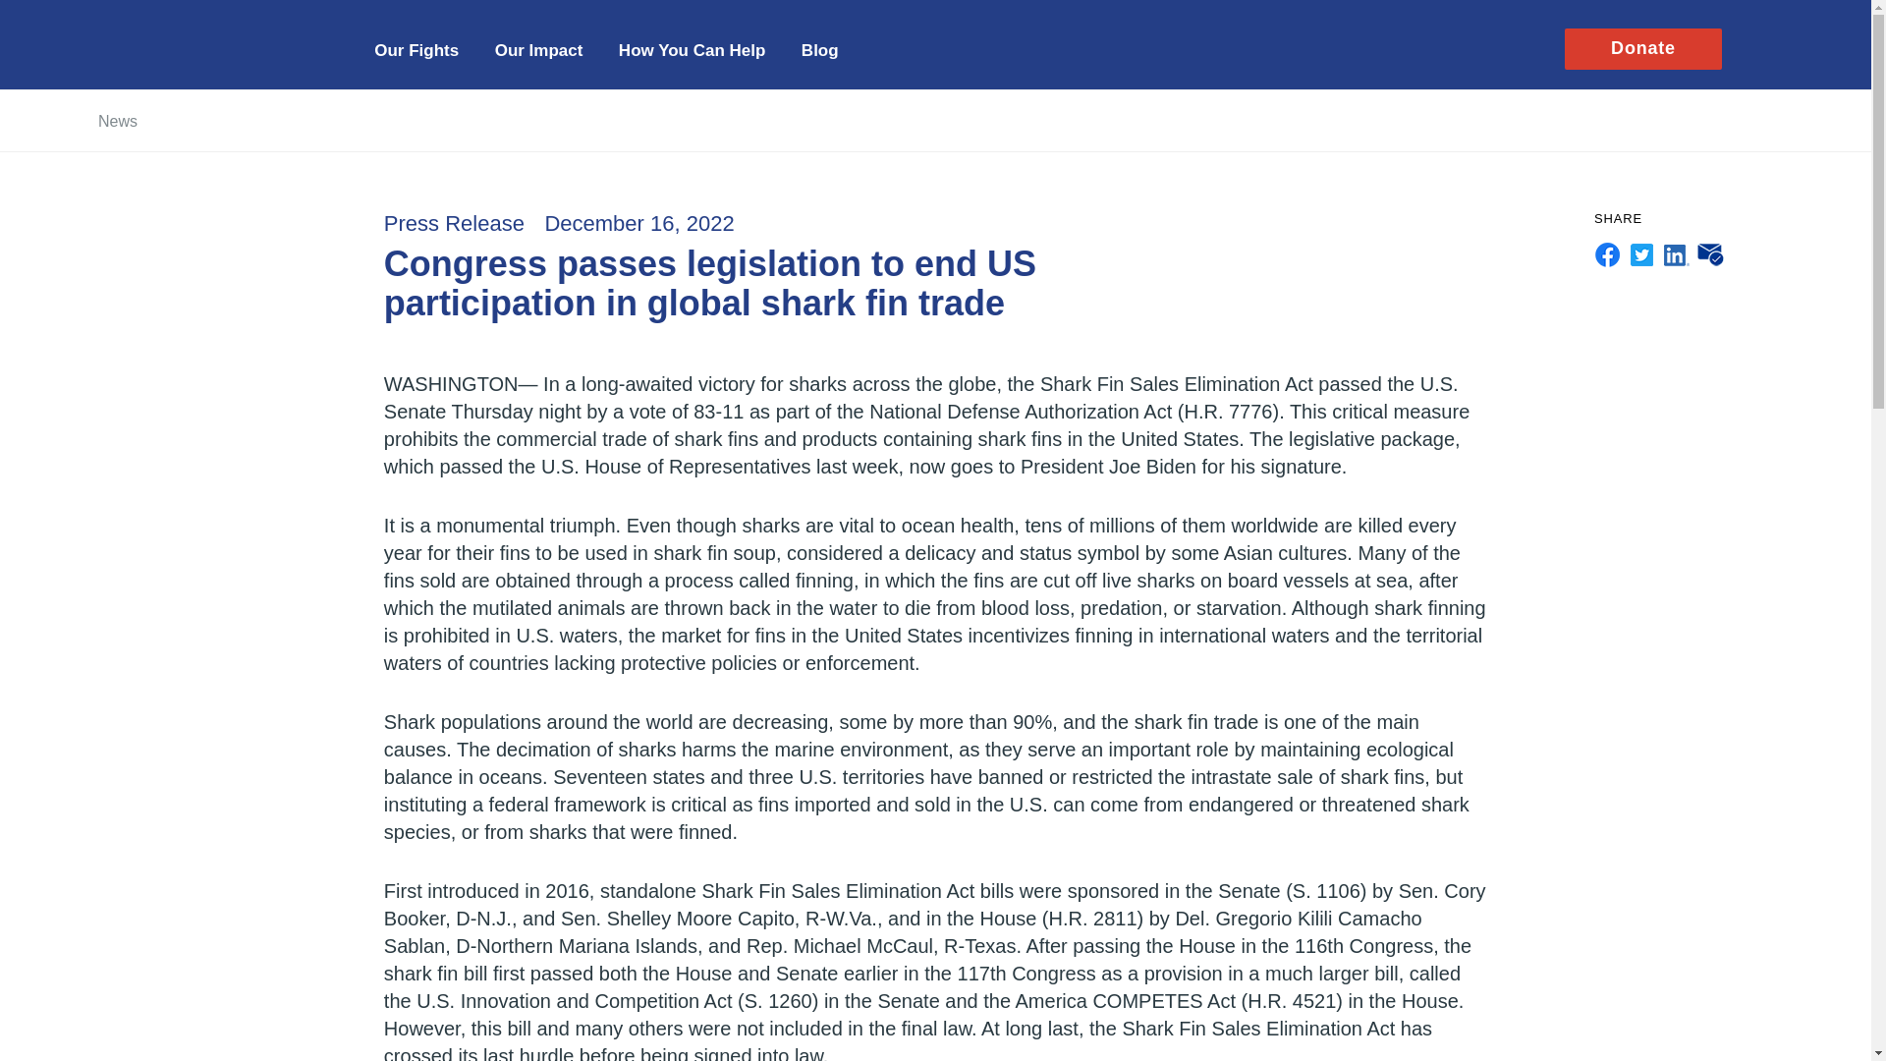 The image size is (1886, 1061). Describe the element at coordinates (692, 49) in the screenshot. I see `How You Can Help` at that location.